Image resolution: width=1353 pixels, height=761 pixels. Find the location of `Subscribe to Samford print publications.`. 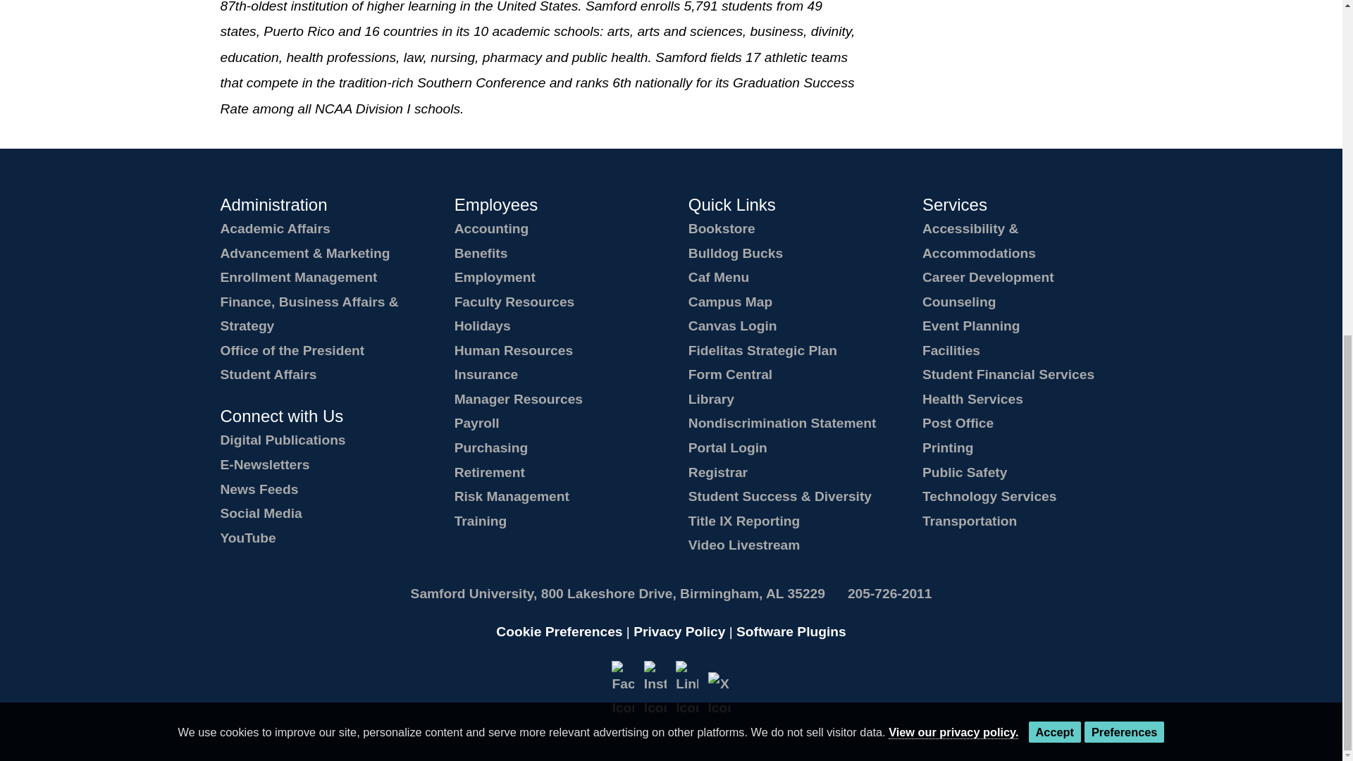

Subscribe to Samford print publications. is located at coordinates (282, 440).